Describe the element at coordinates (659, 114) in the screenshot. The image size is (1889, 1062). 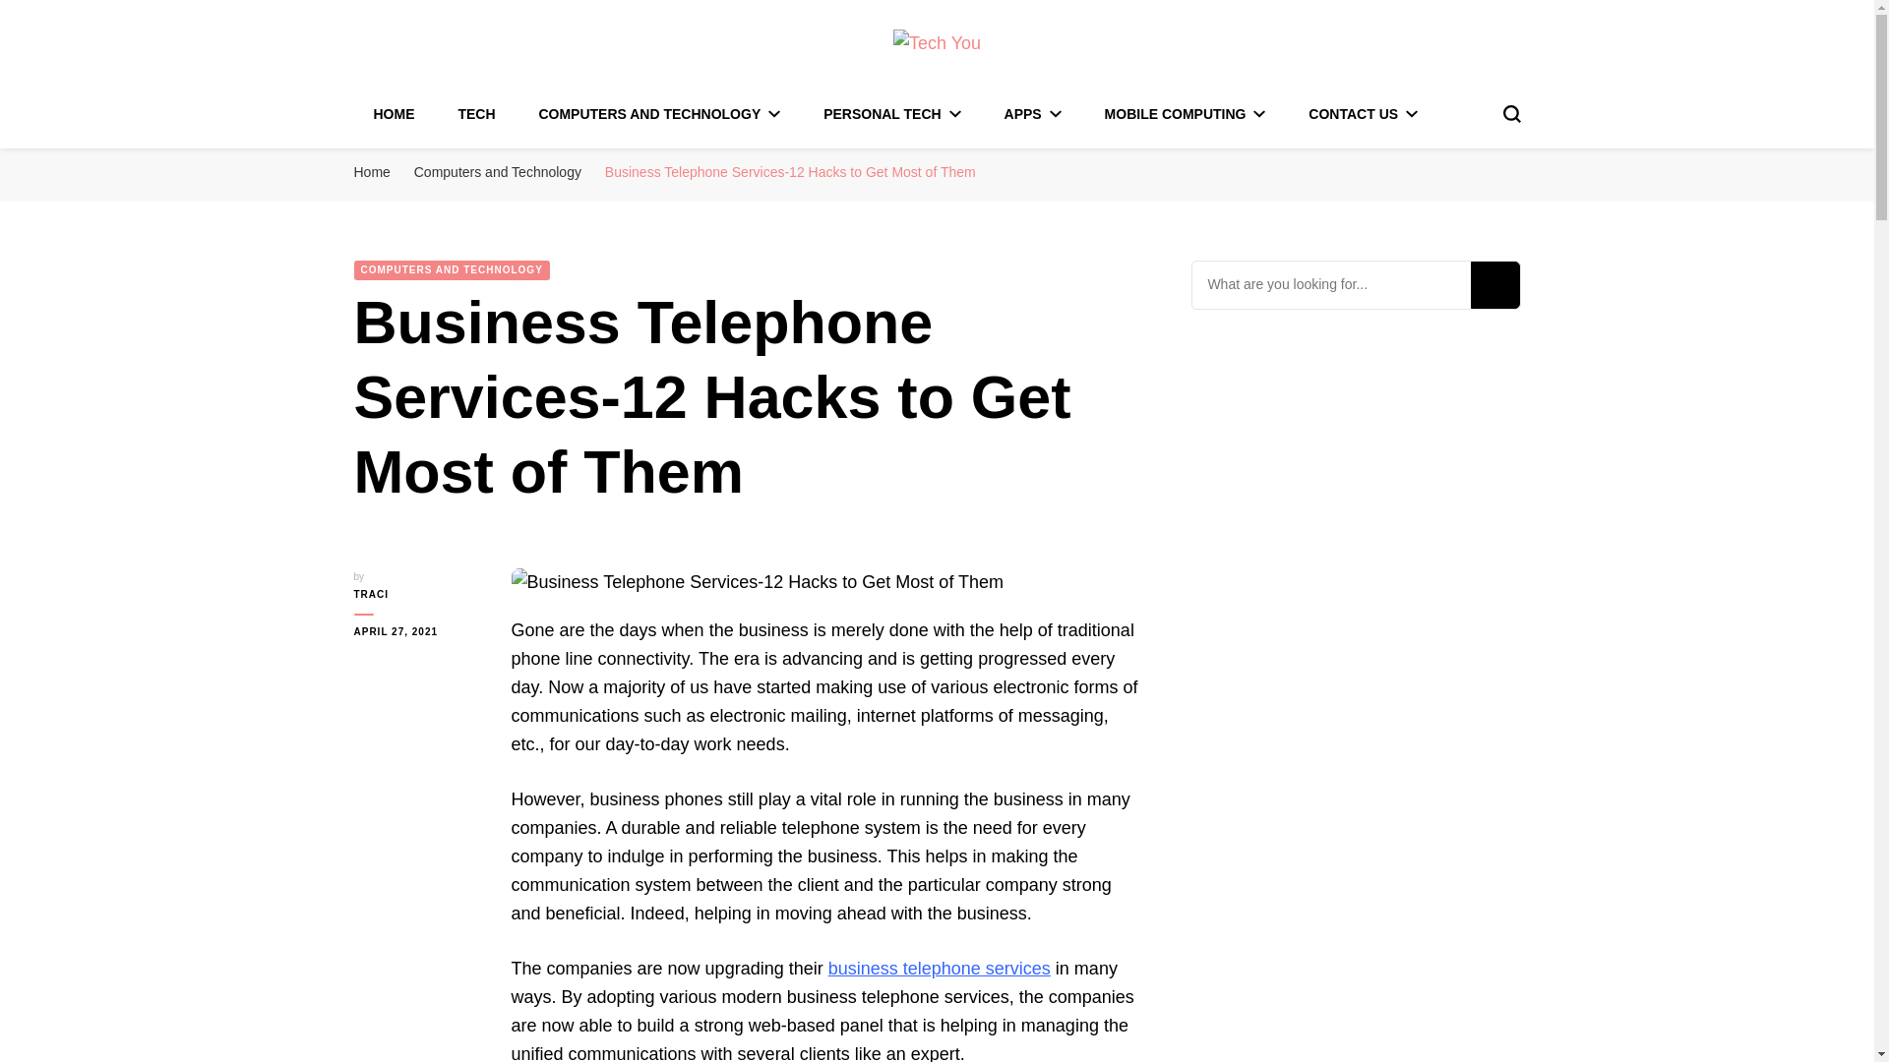
I see `COMPUTERS AND TECHNOLOGY` at that location.